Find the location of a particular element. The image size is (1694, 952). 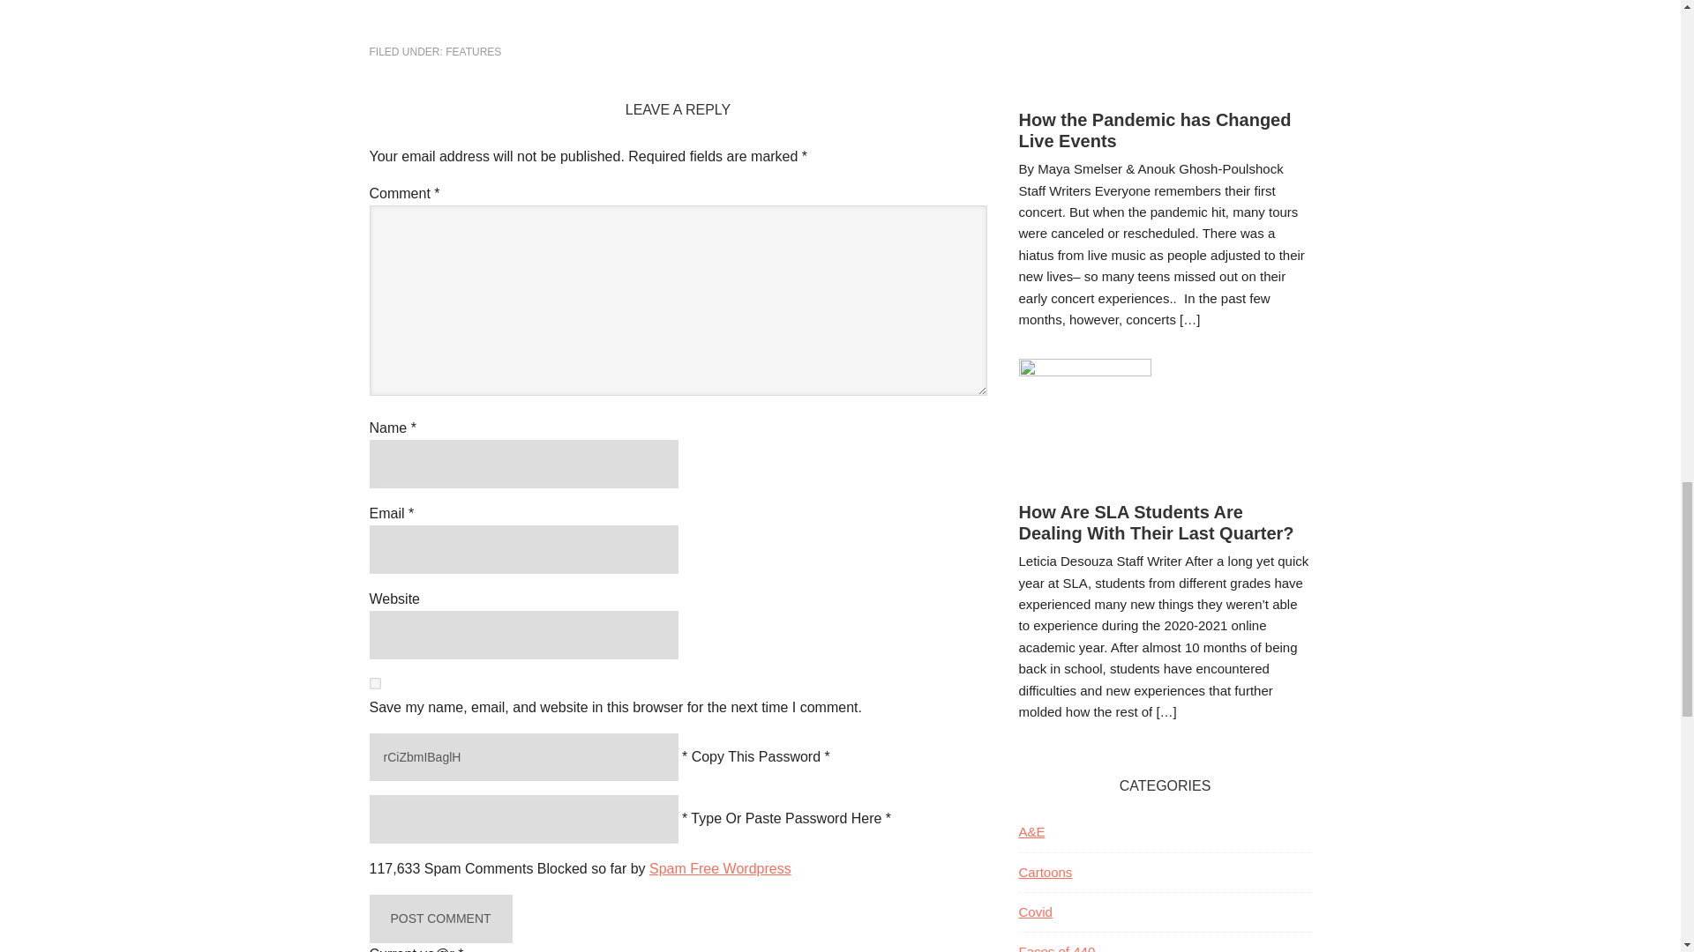

FEATURES is located at coordinates (473, 51).